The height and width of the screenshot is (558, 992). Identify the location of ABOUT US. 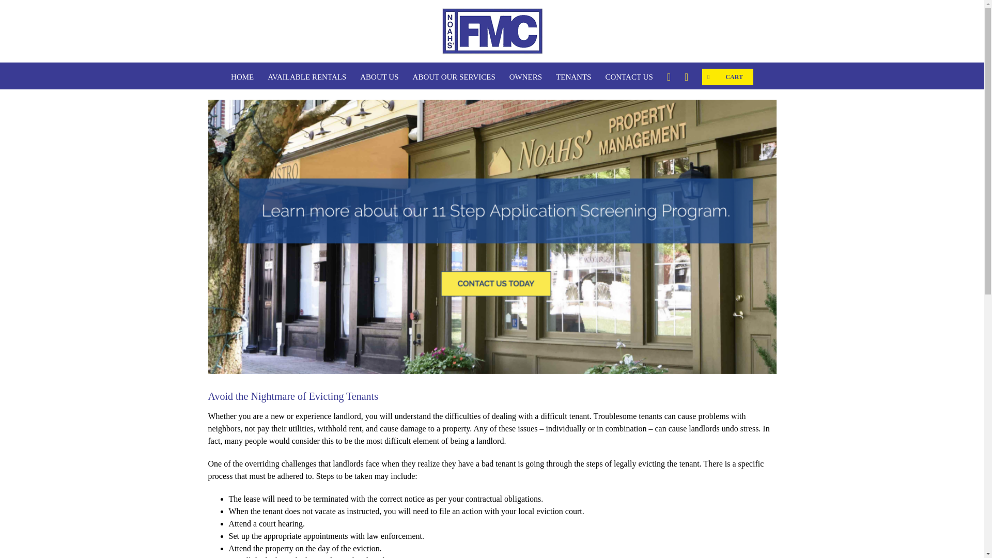
(379, 75).